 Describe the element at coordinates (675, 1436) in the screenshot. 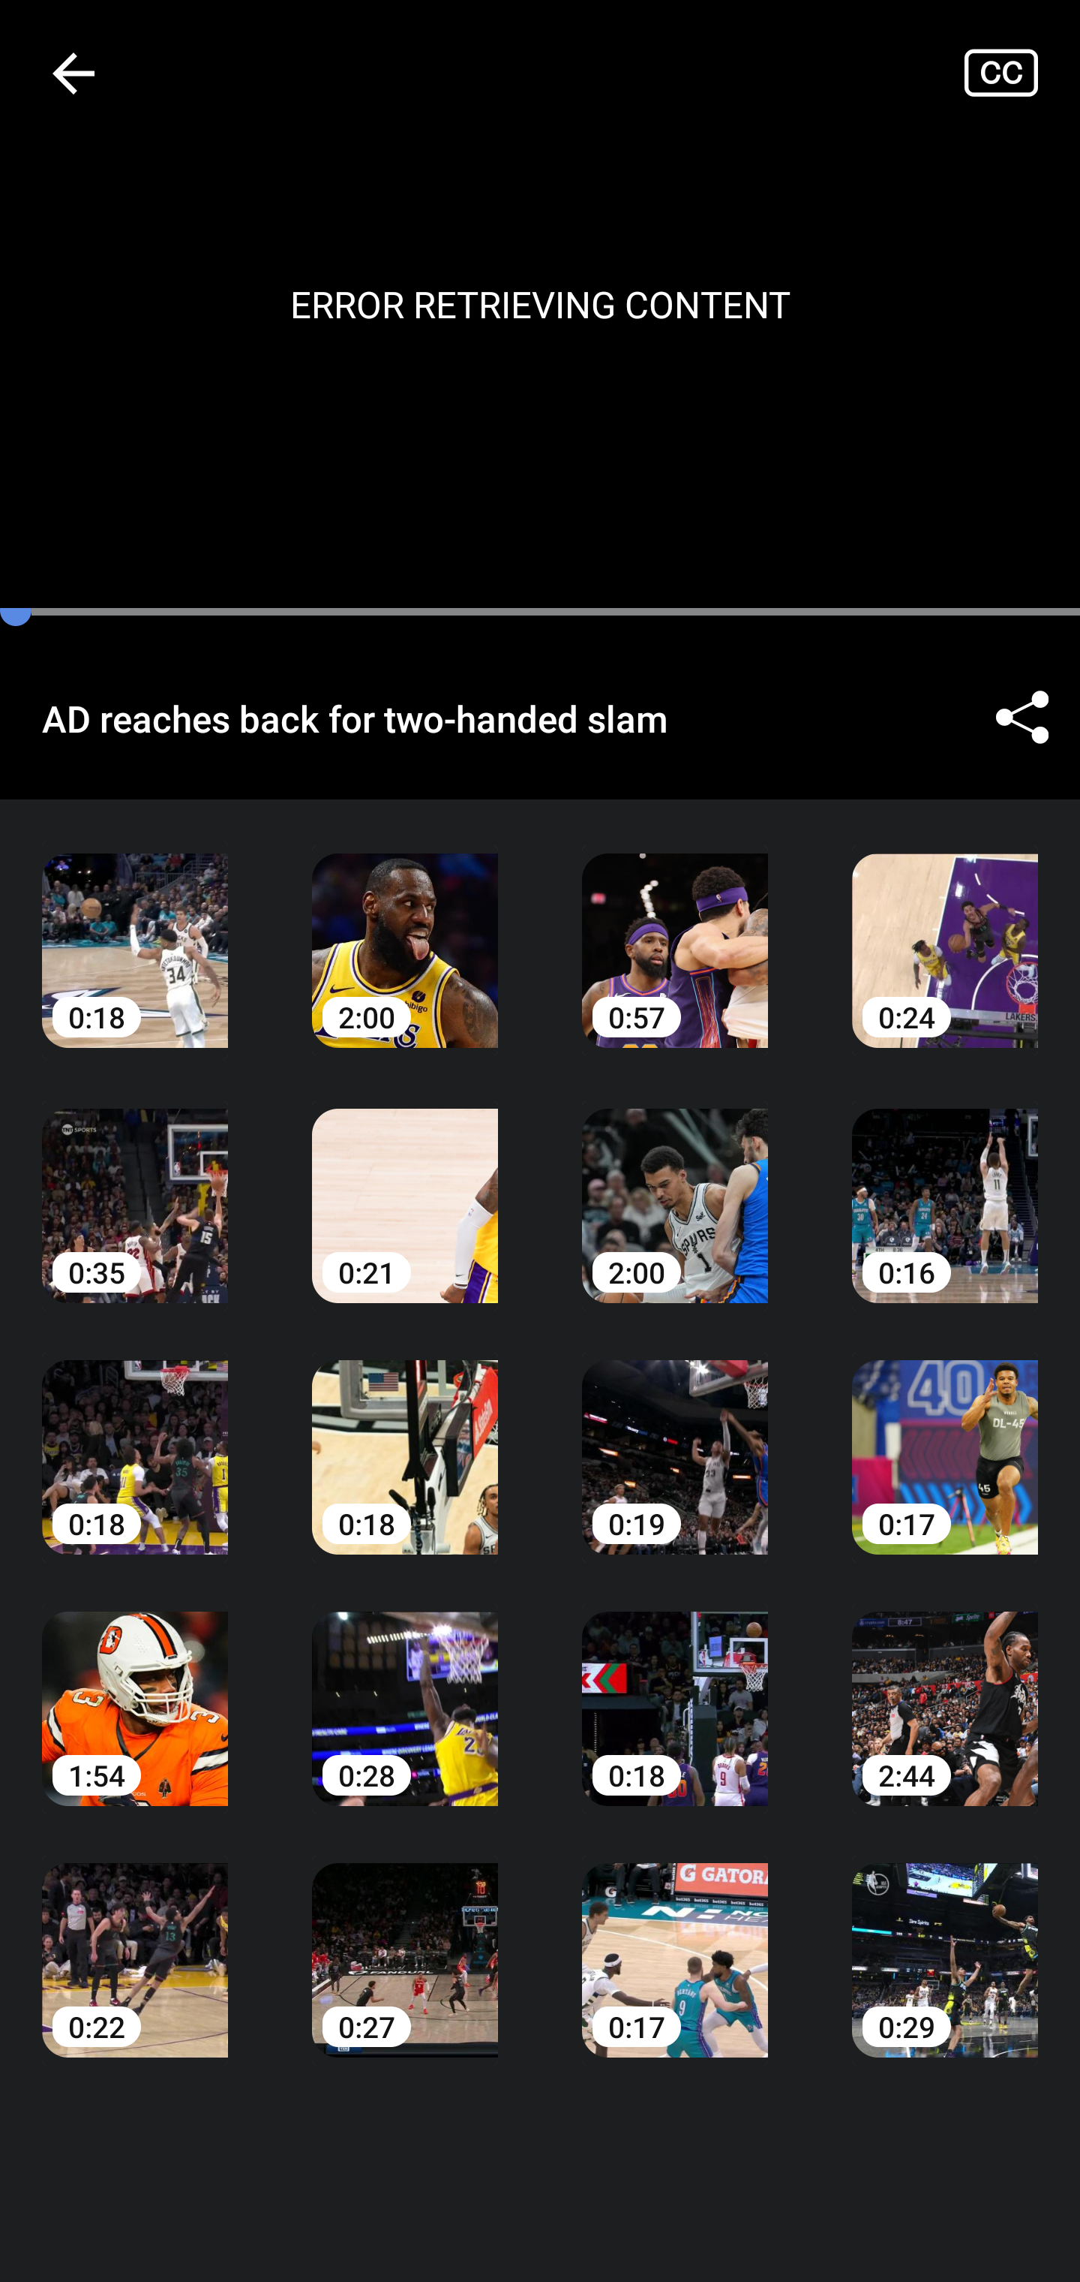

I see `0:19` at that location.